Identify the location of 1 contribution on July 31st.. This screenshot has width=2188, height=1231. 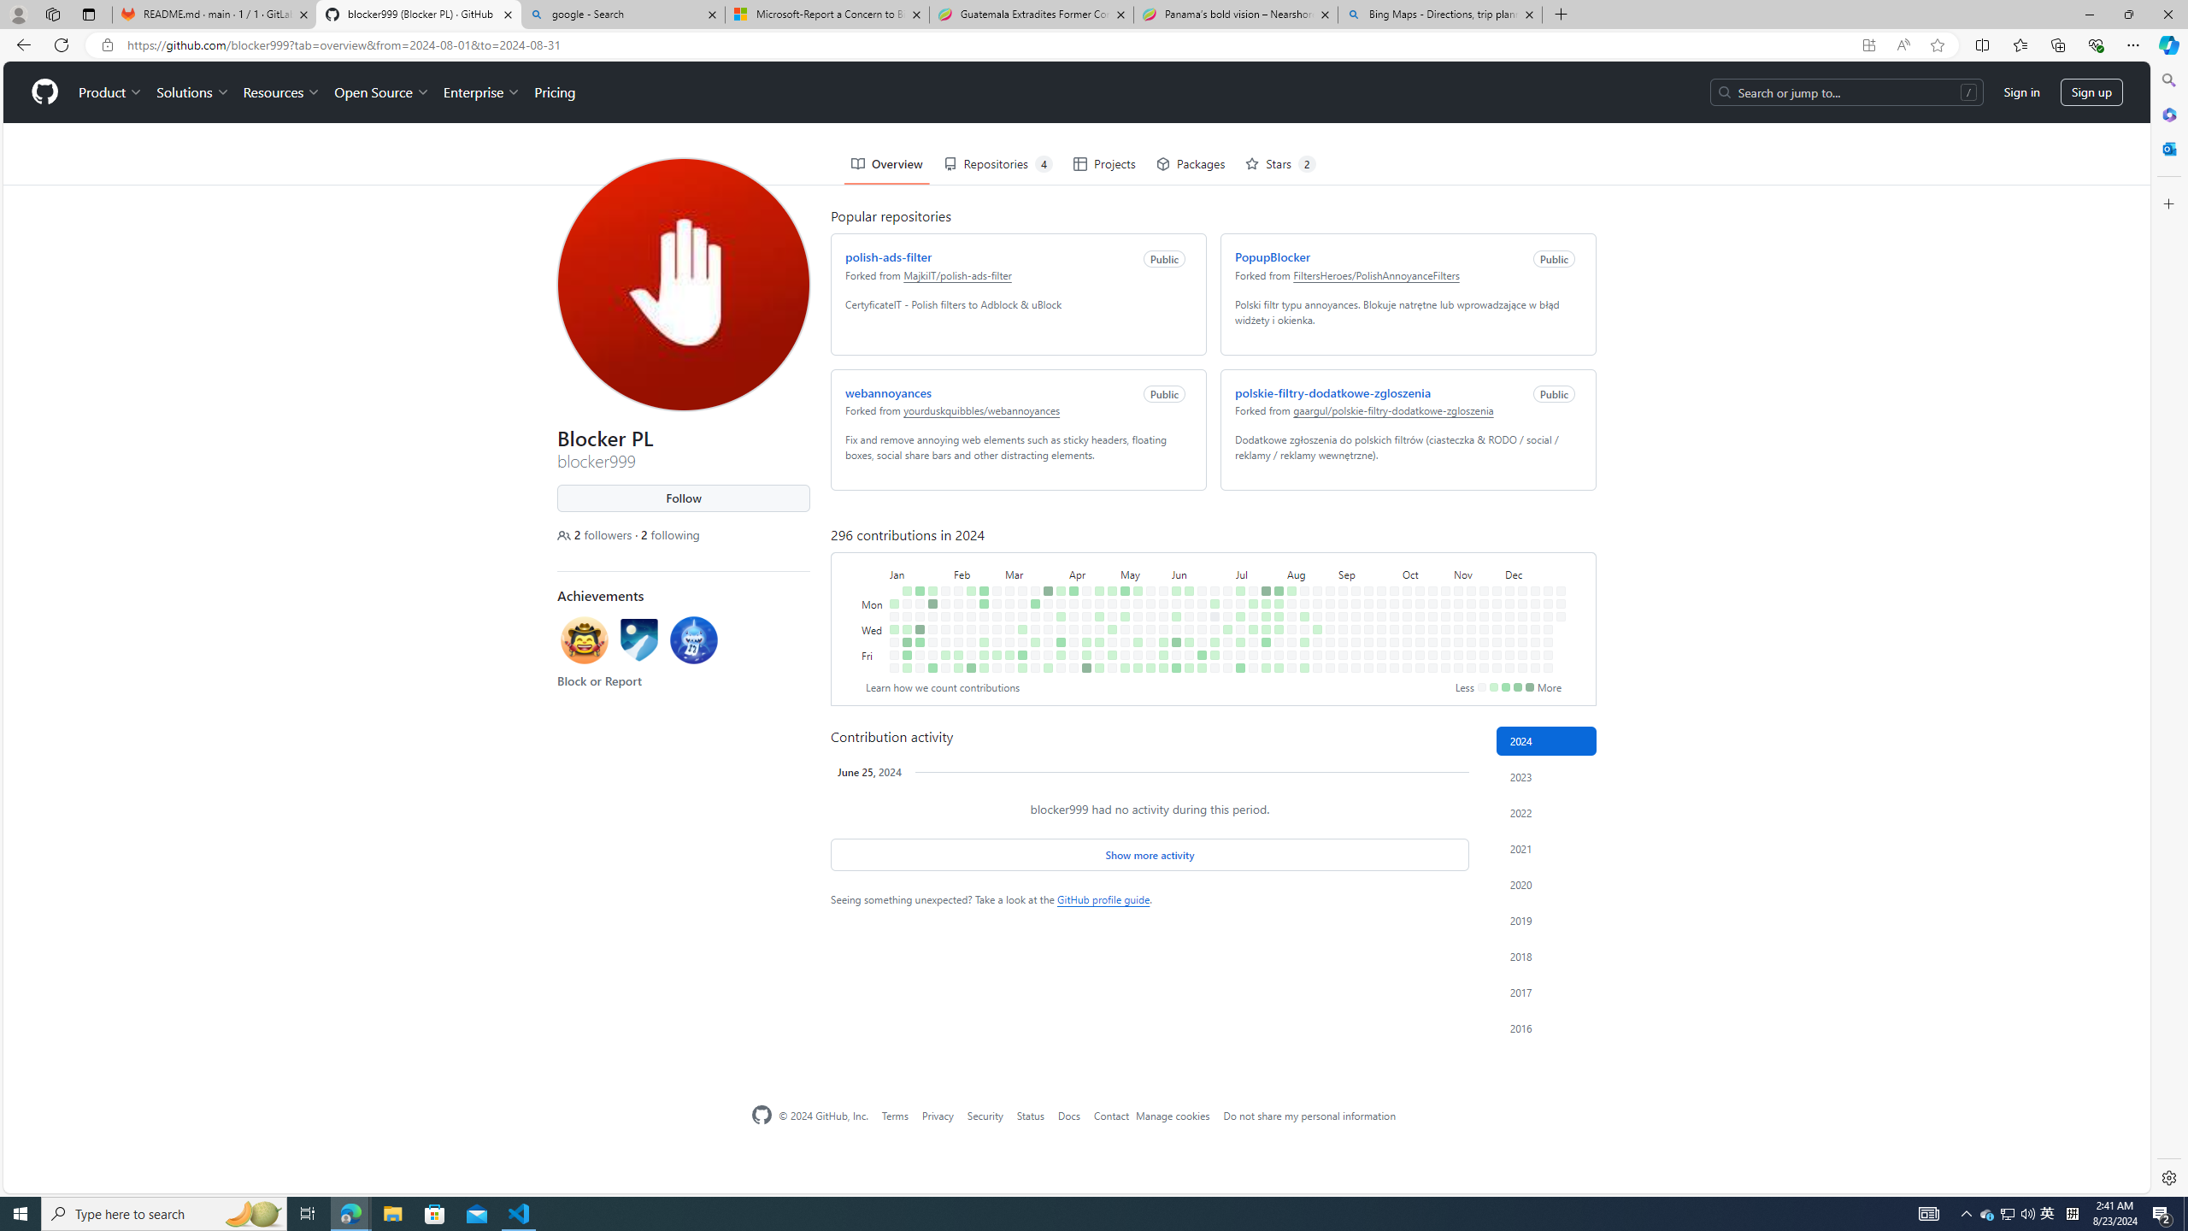
(1275, 568).